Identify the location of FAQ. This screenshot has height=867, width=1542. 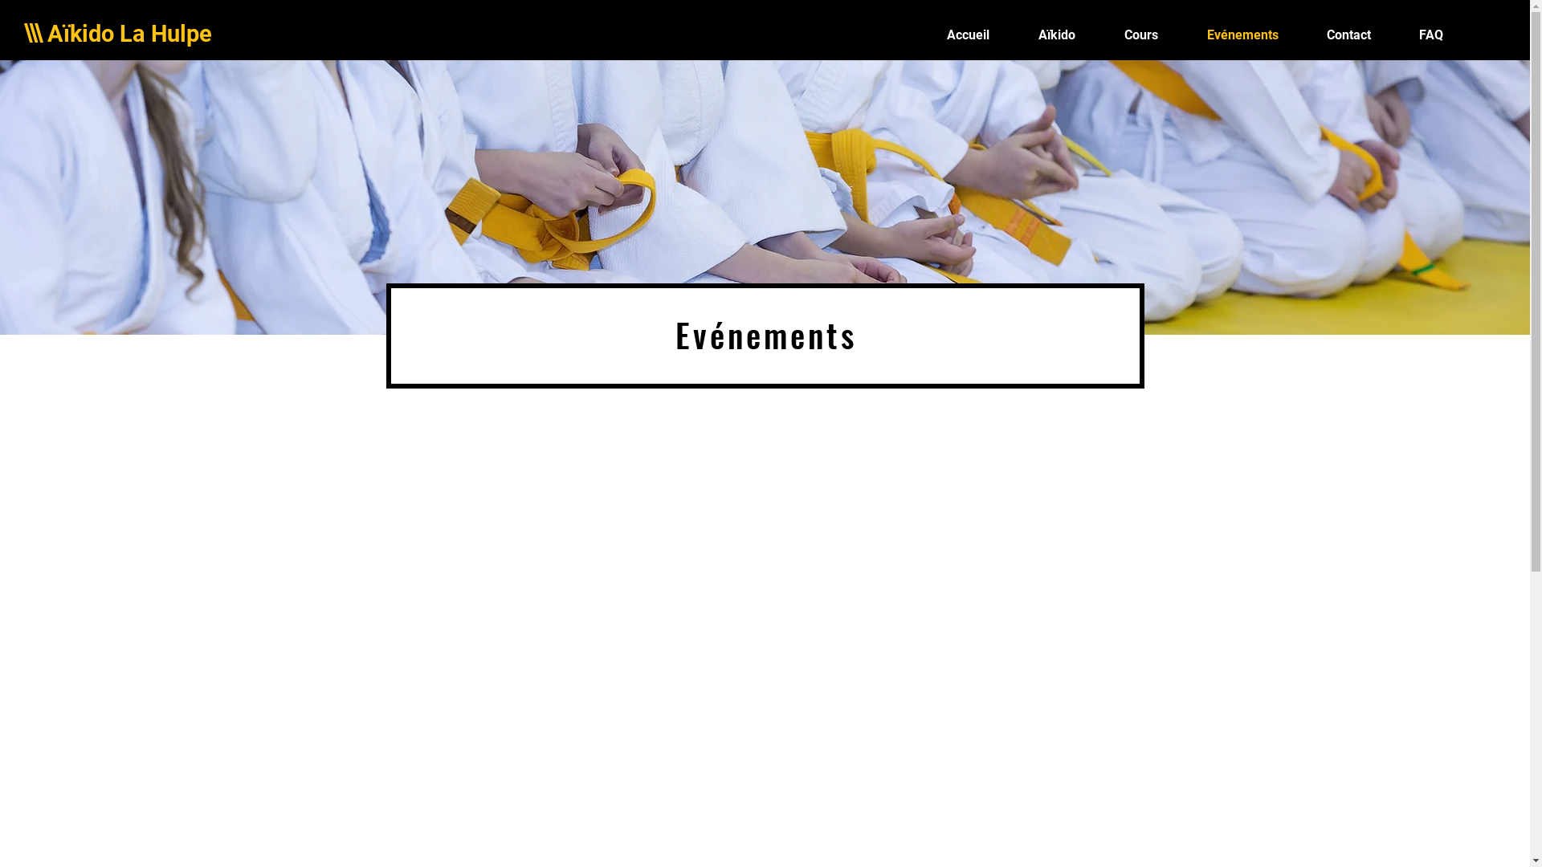
(1431, 35).